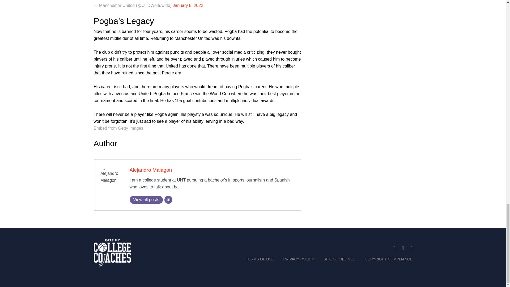 The height and width of the screenshot is (287, 510). What do you see at coordinates (146, 200) in the screenshot?
I see `View all posts` at bounding box center [146, 200].